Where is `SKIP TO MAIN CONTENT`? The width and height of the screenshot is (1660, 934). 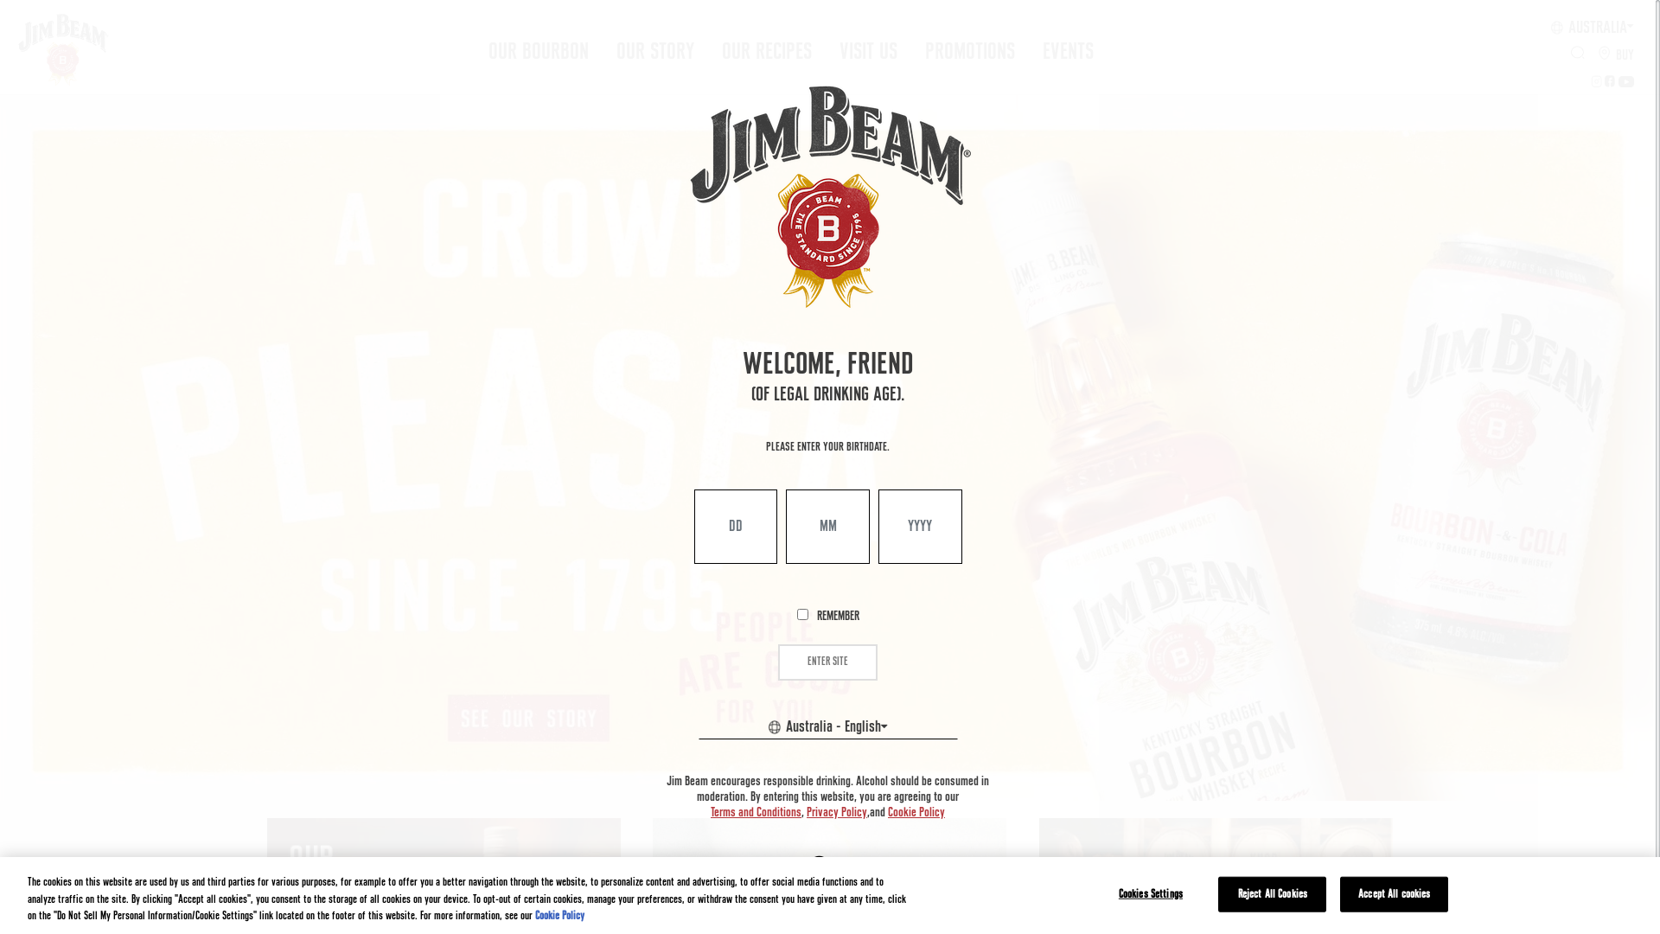
SKIP TO MAIN CONTENT is located at coordinates (0, 0).